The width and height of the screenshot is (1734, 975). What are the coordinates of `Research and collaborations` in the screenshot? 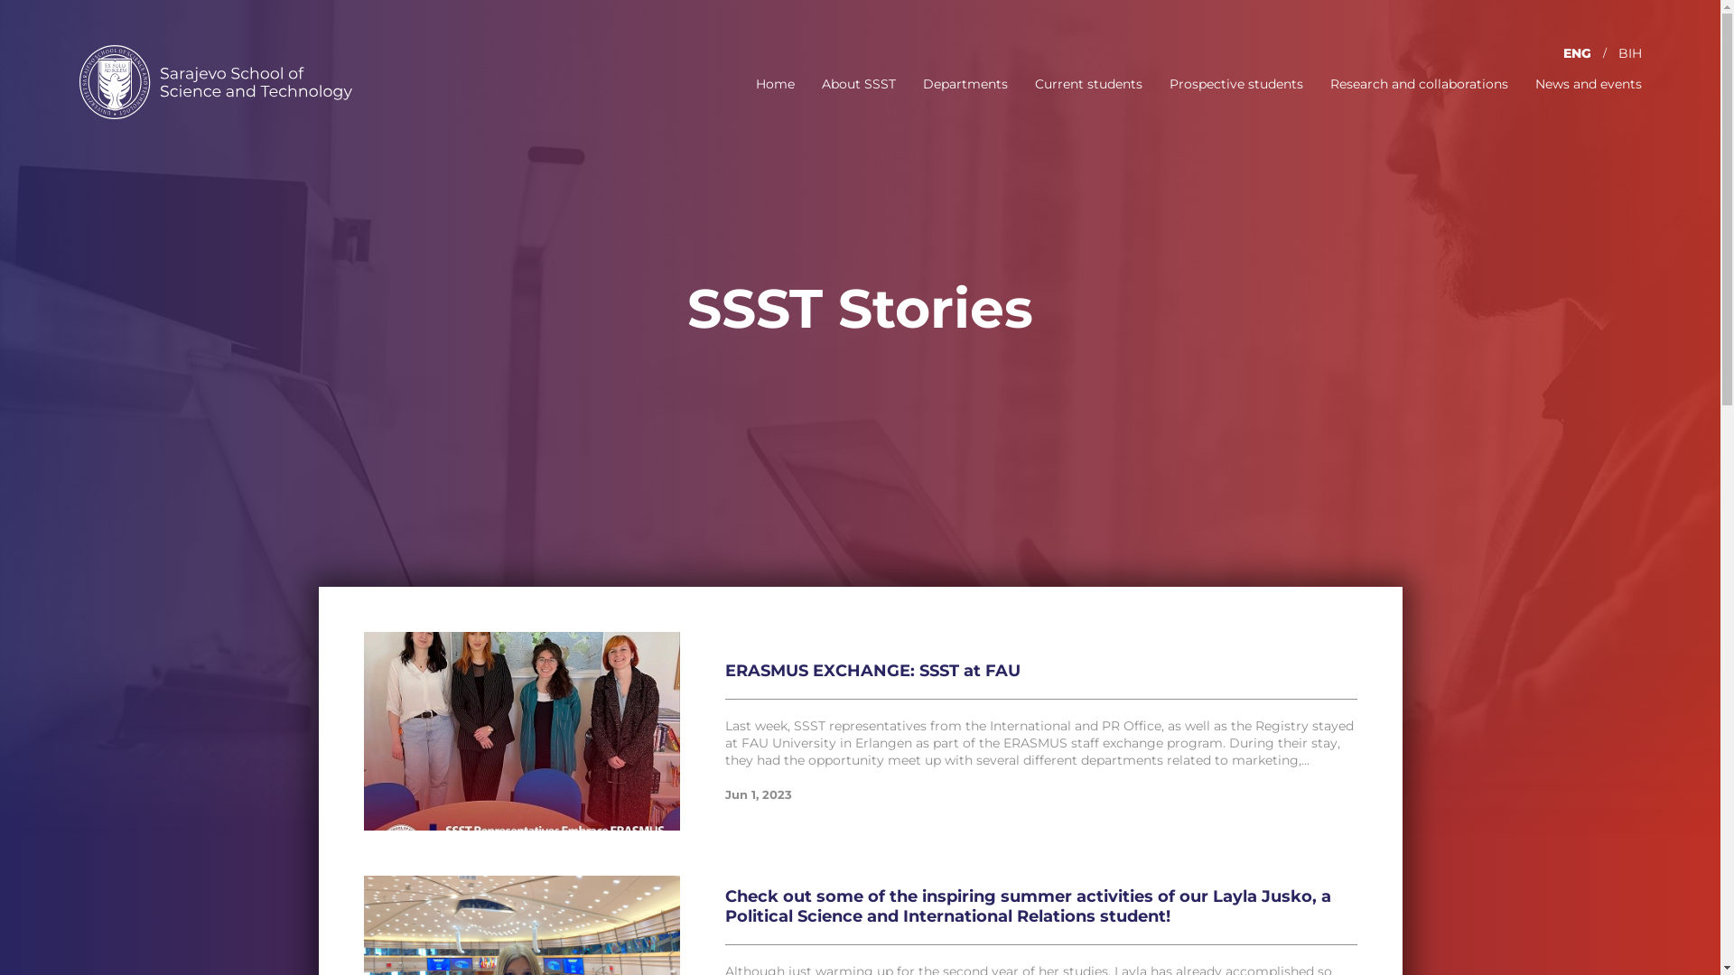 It's located at (1418, 84).